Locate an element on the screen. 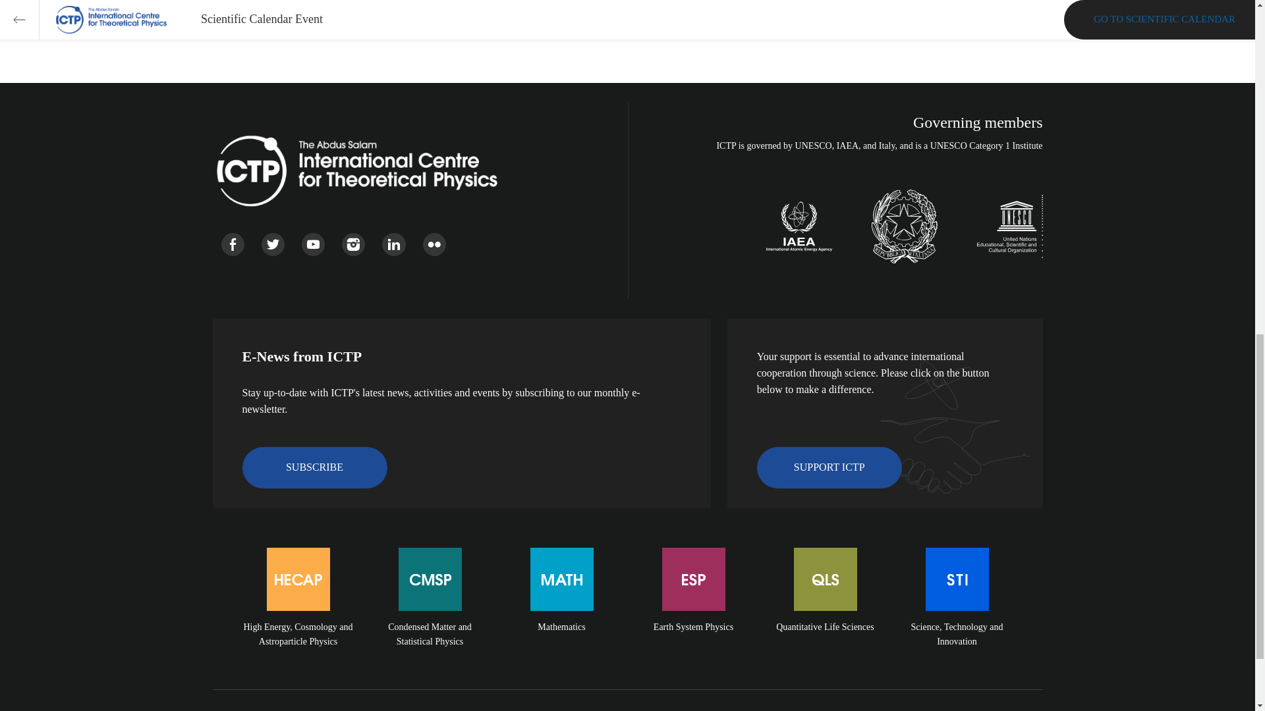 This screenshot has height=711, width=1265. Instagram is located at coordinates (353, 244).